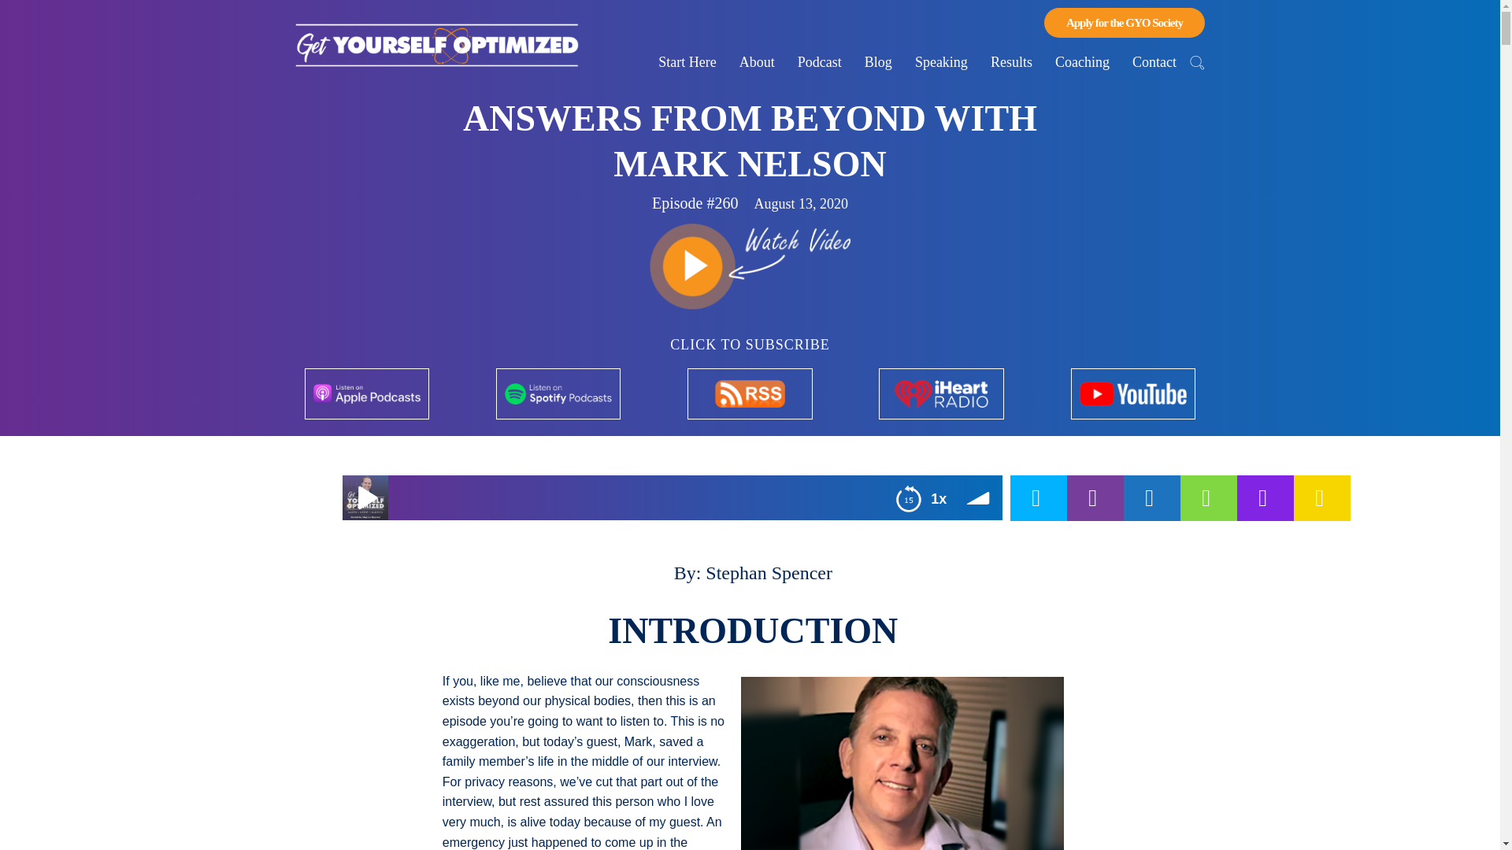  What do you see at coordinates (758, 62) in the screenshot?
I see `About` at bounding box center [758, 62].